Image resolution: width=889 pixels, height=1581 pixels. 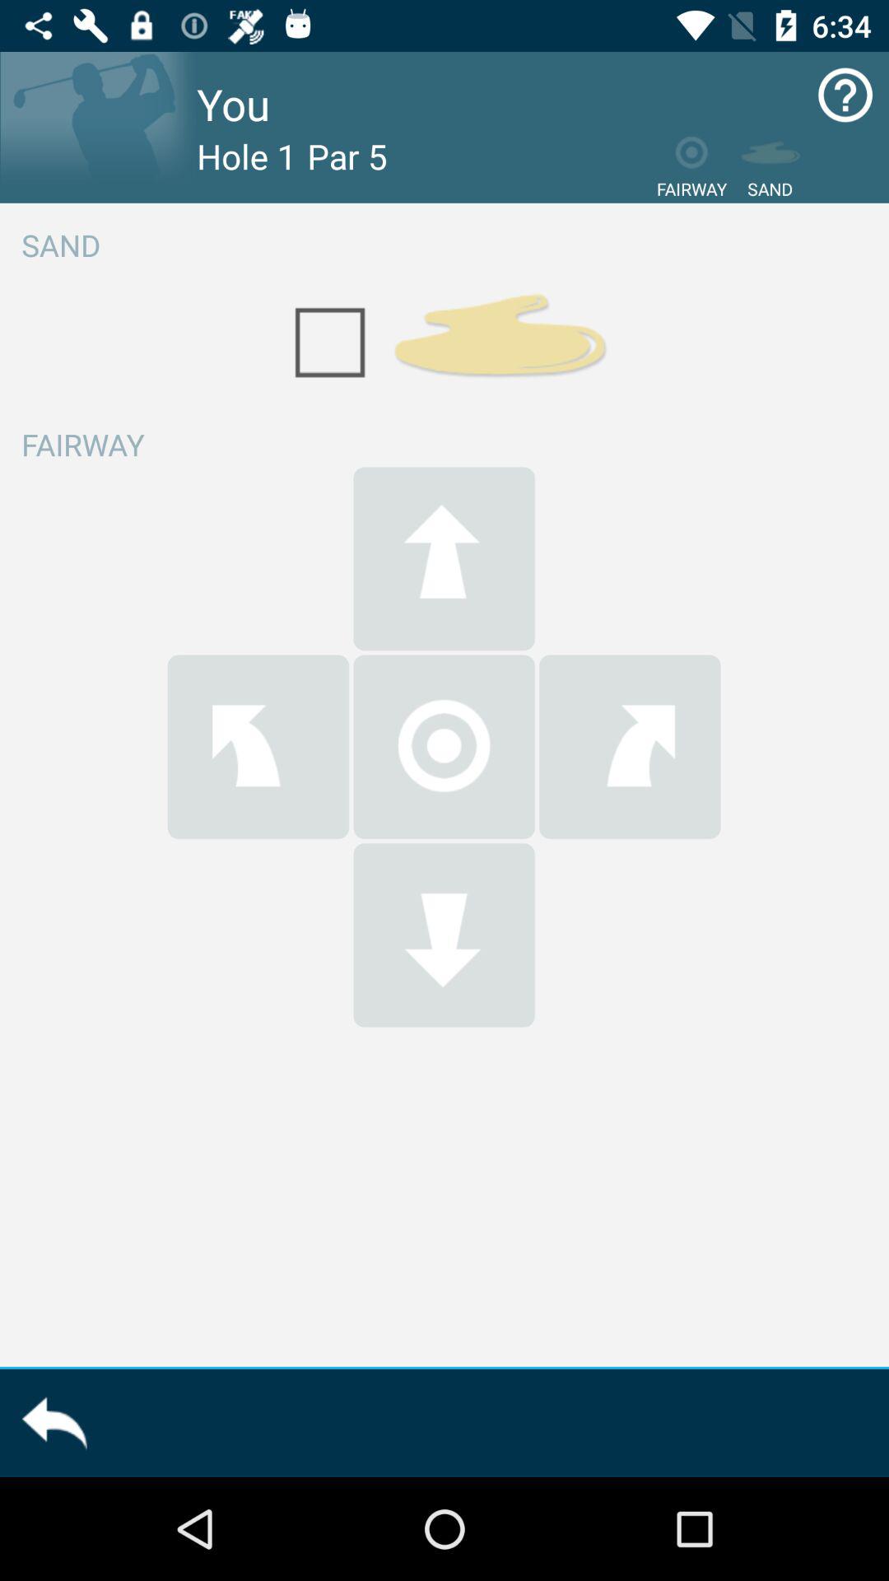 I want to click on go left button, so click(x=258, y=746).